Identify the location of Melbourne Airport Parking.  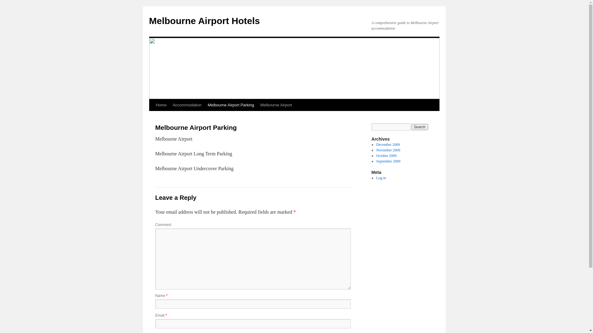
(231, 105).